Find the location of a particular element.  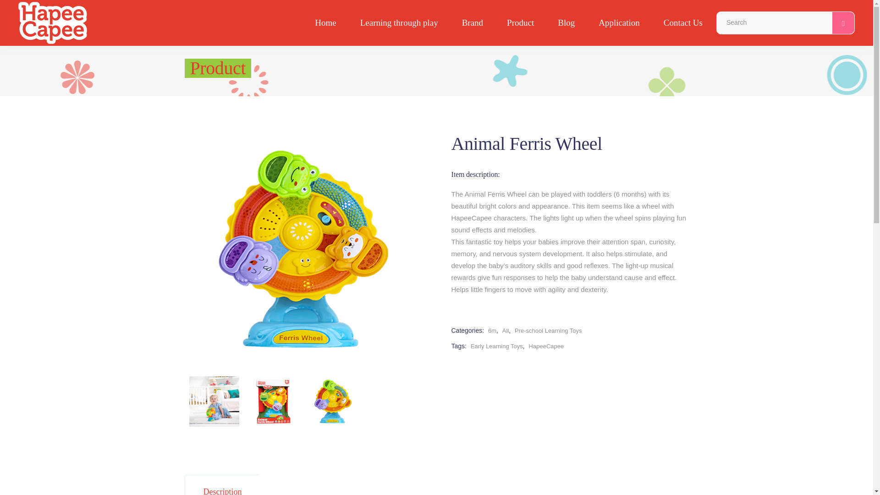

Home is located at coordinates (325, 23).